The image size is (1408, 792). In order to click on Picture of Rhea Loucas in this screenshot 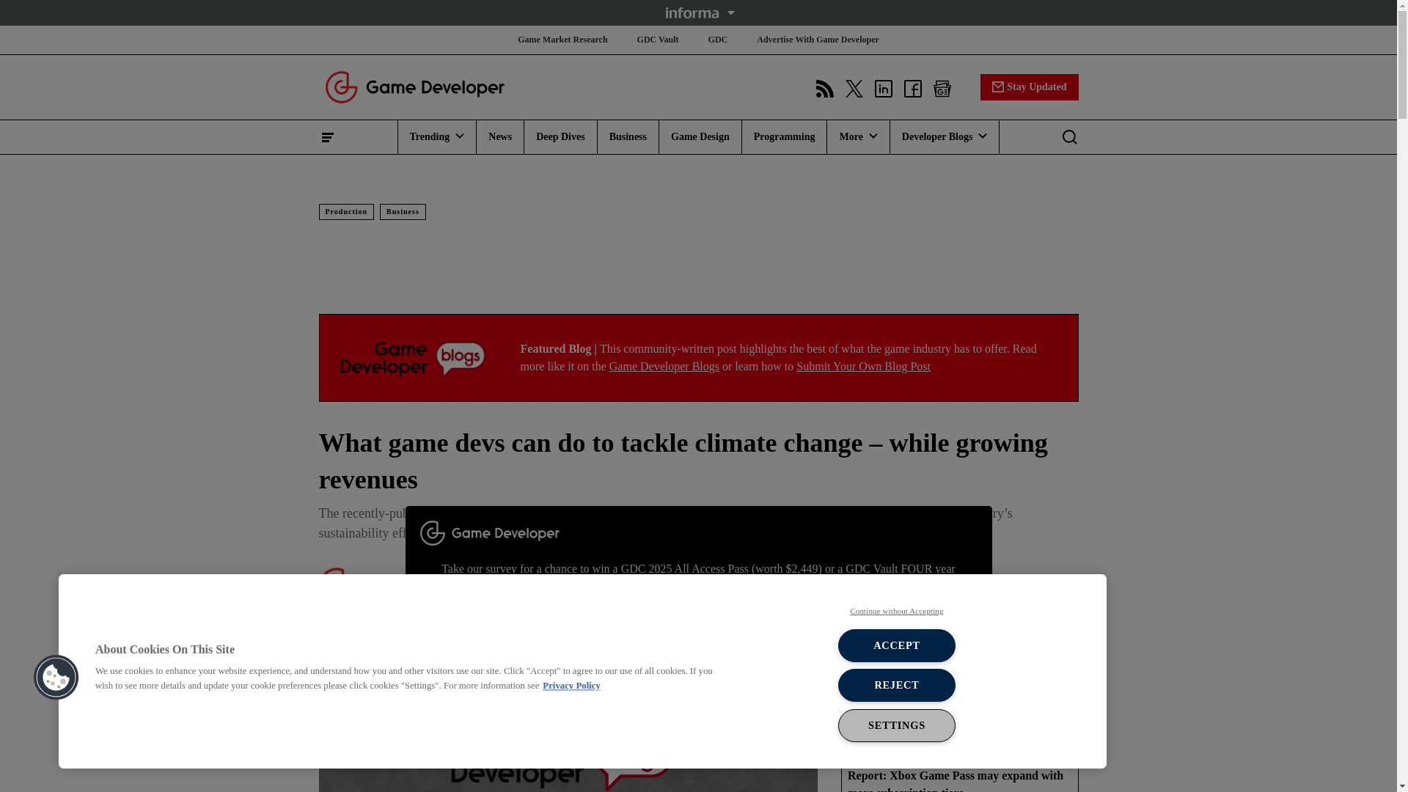, I will do `click(335, 584)`.